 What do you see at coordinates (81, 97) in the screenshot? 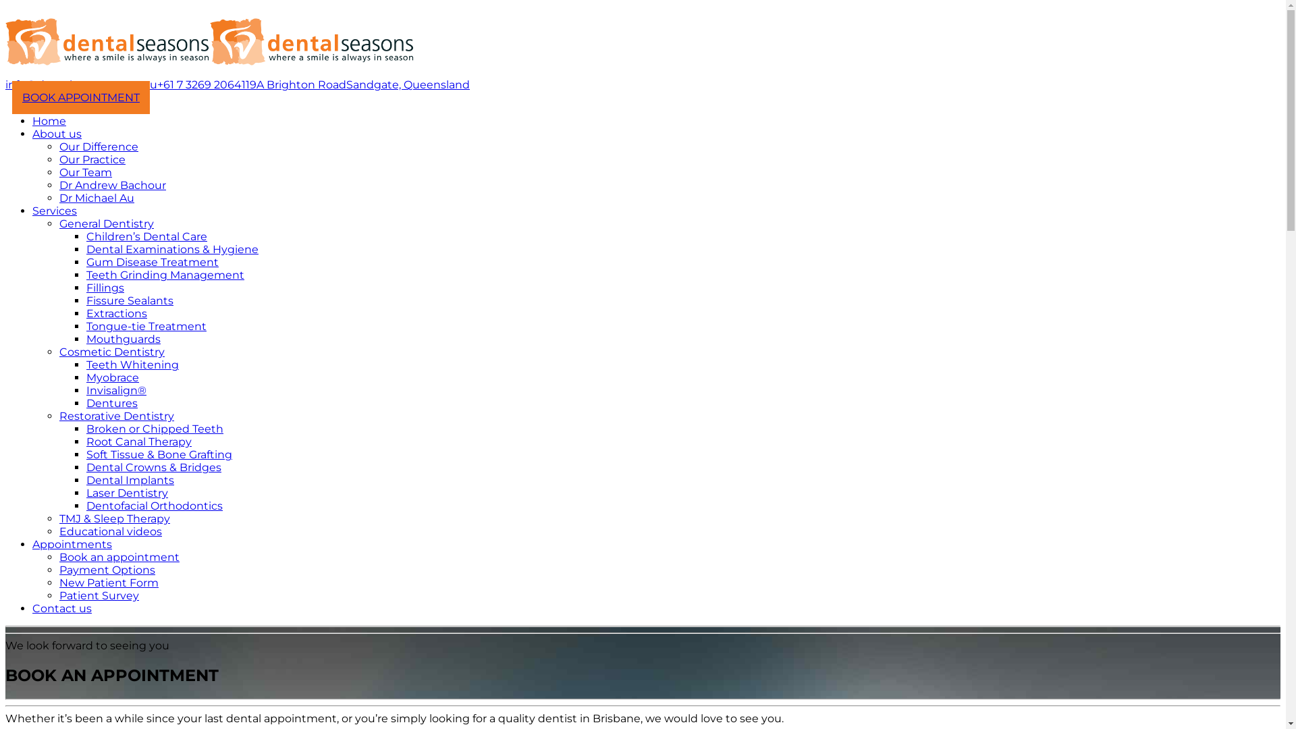
I see `BOOK APPOINTMENT` at bounding box center [81, 97].